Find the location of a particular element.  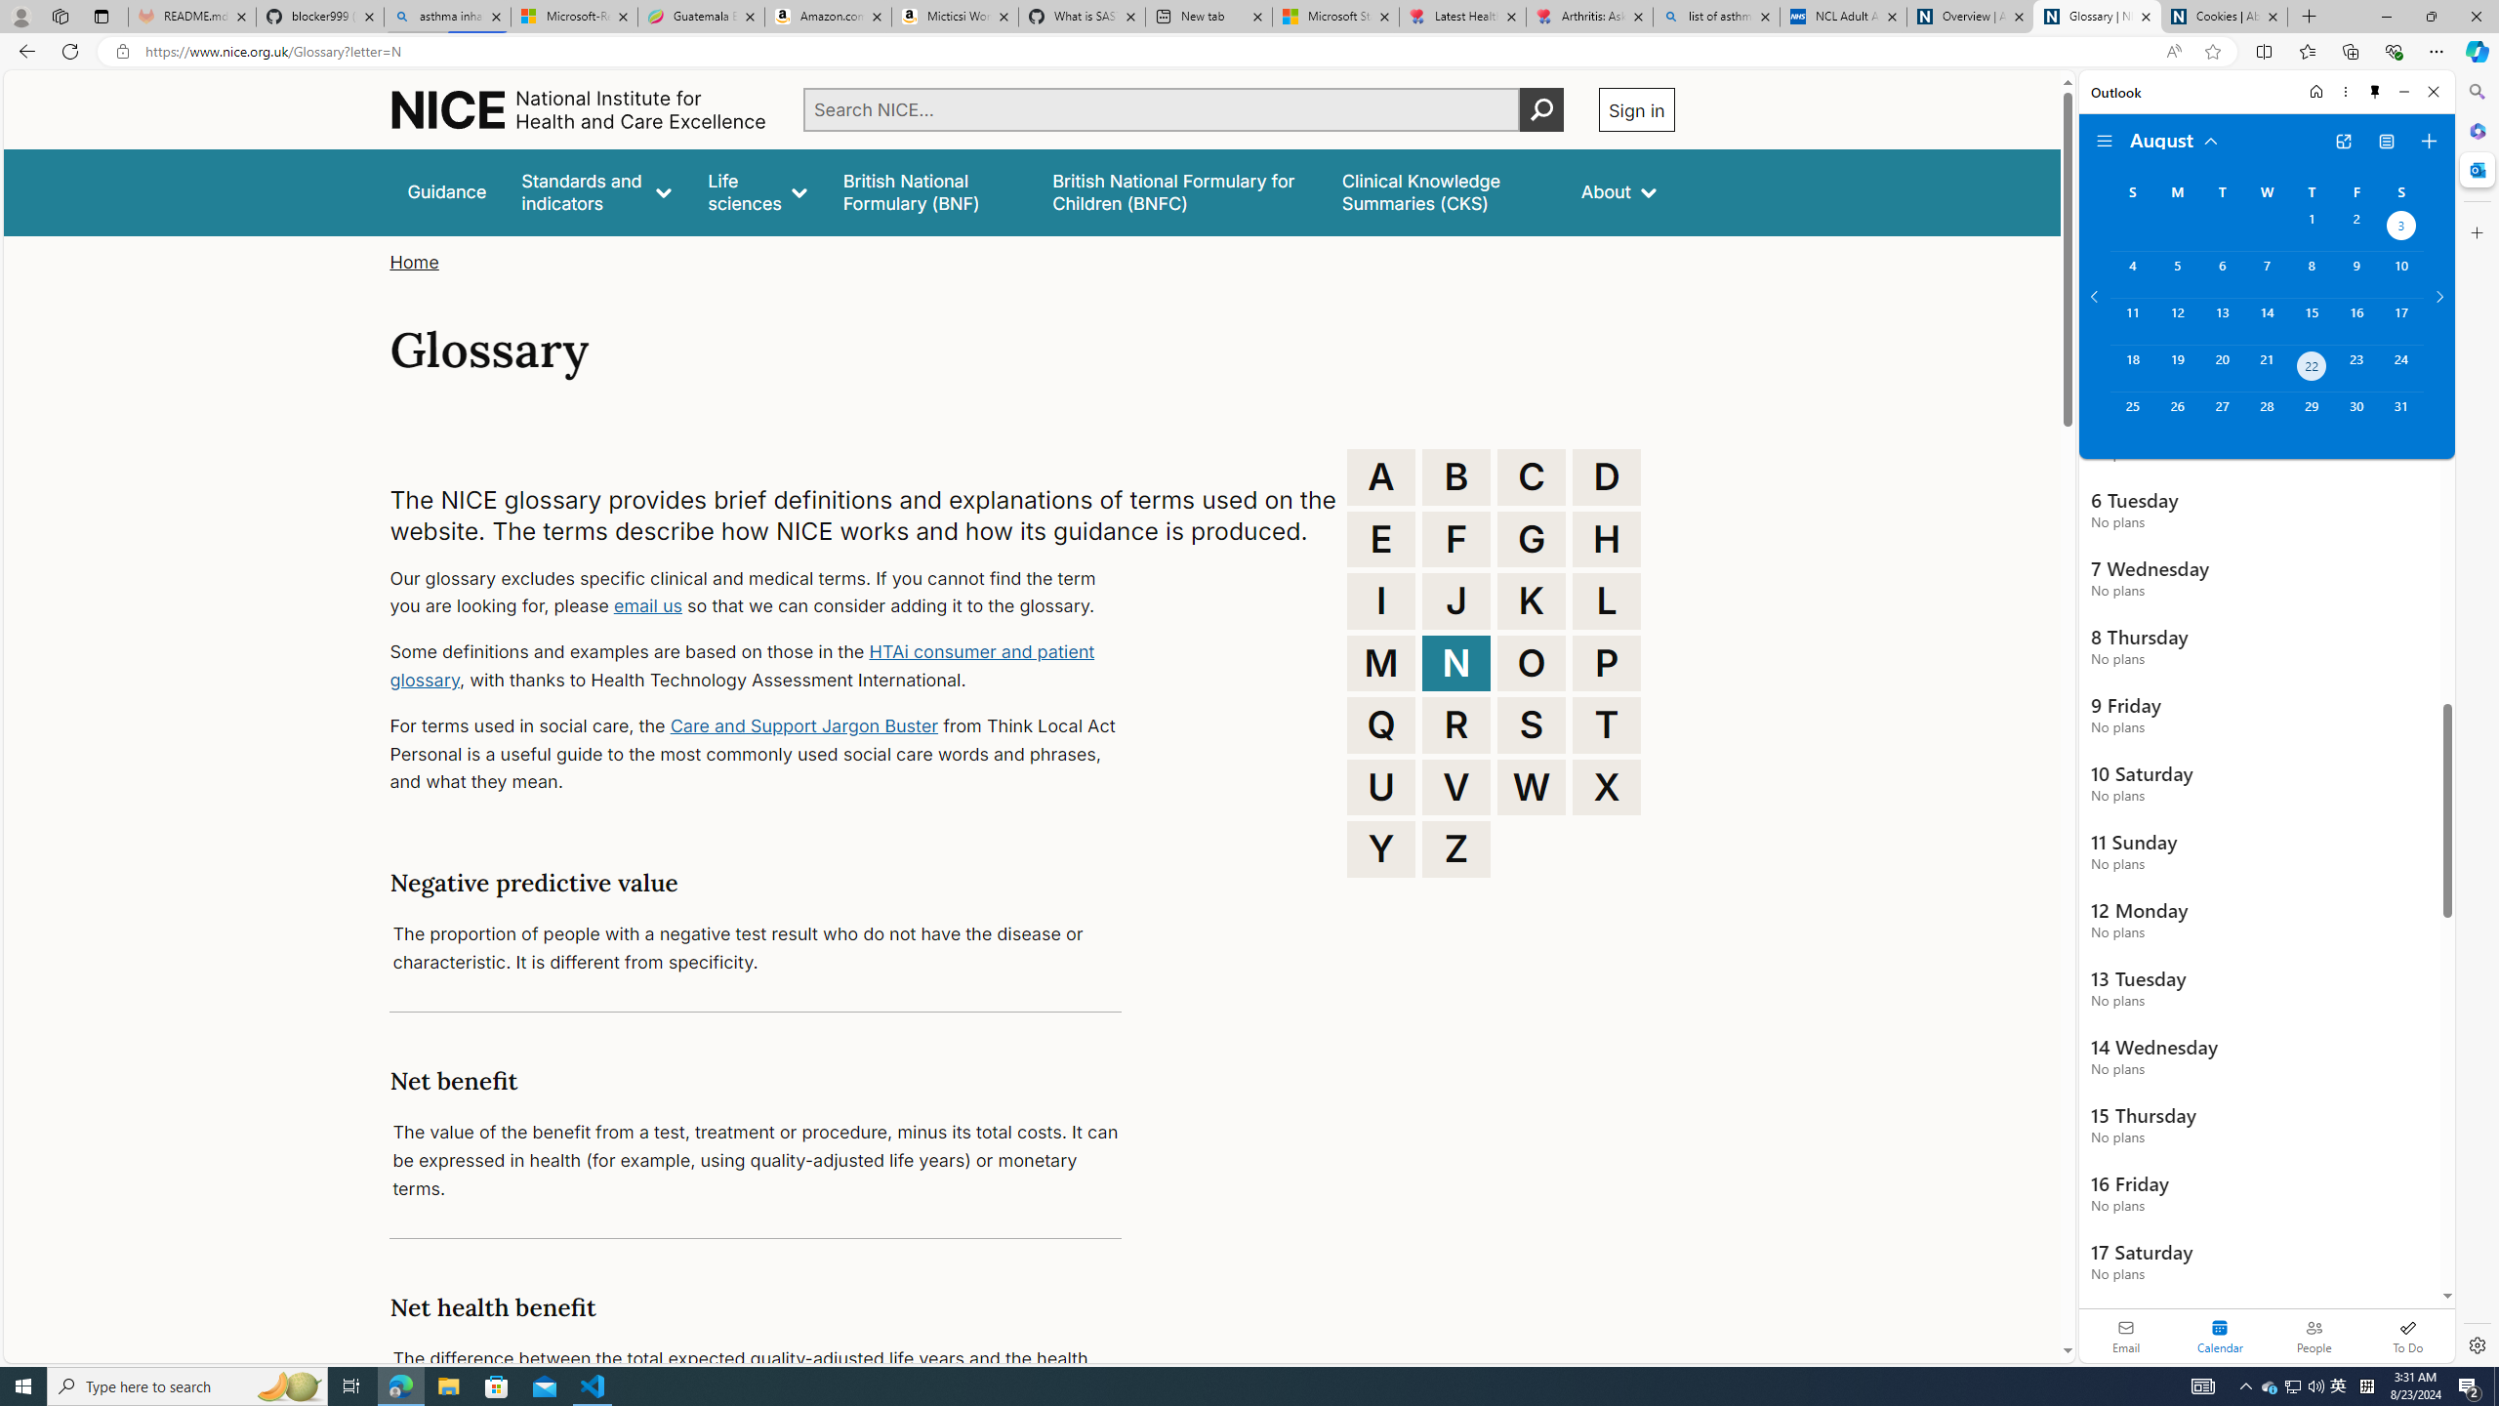

Sign in is located at coordinates (1635, 109).